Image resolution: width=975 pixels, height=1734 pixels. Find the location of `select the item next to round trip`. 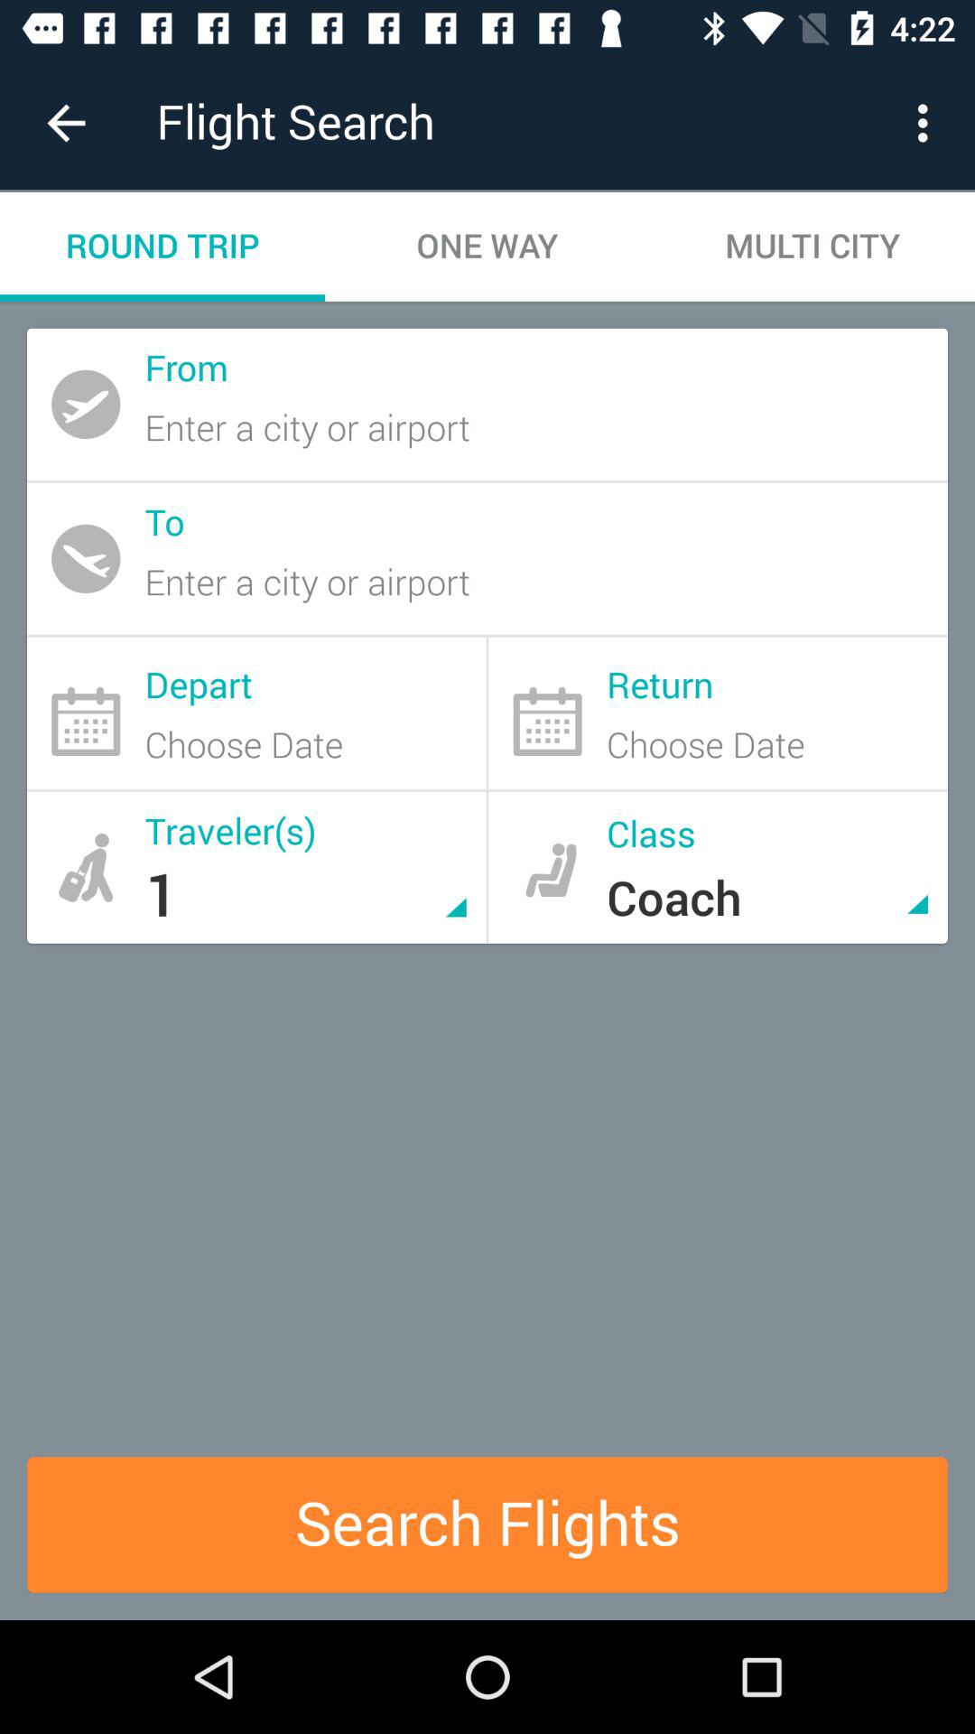

select the item next to round trip is located at coordinates (487, 246).